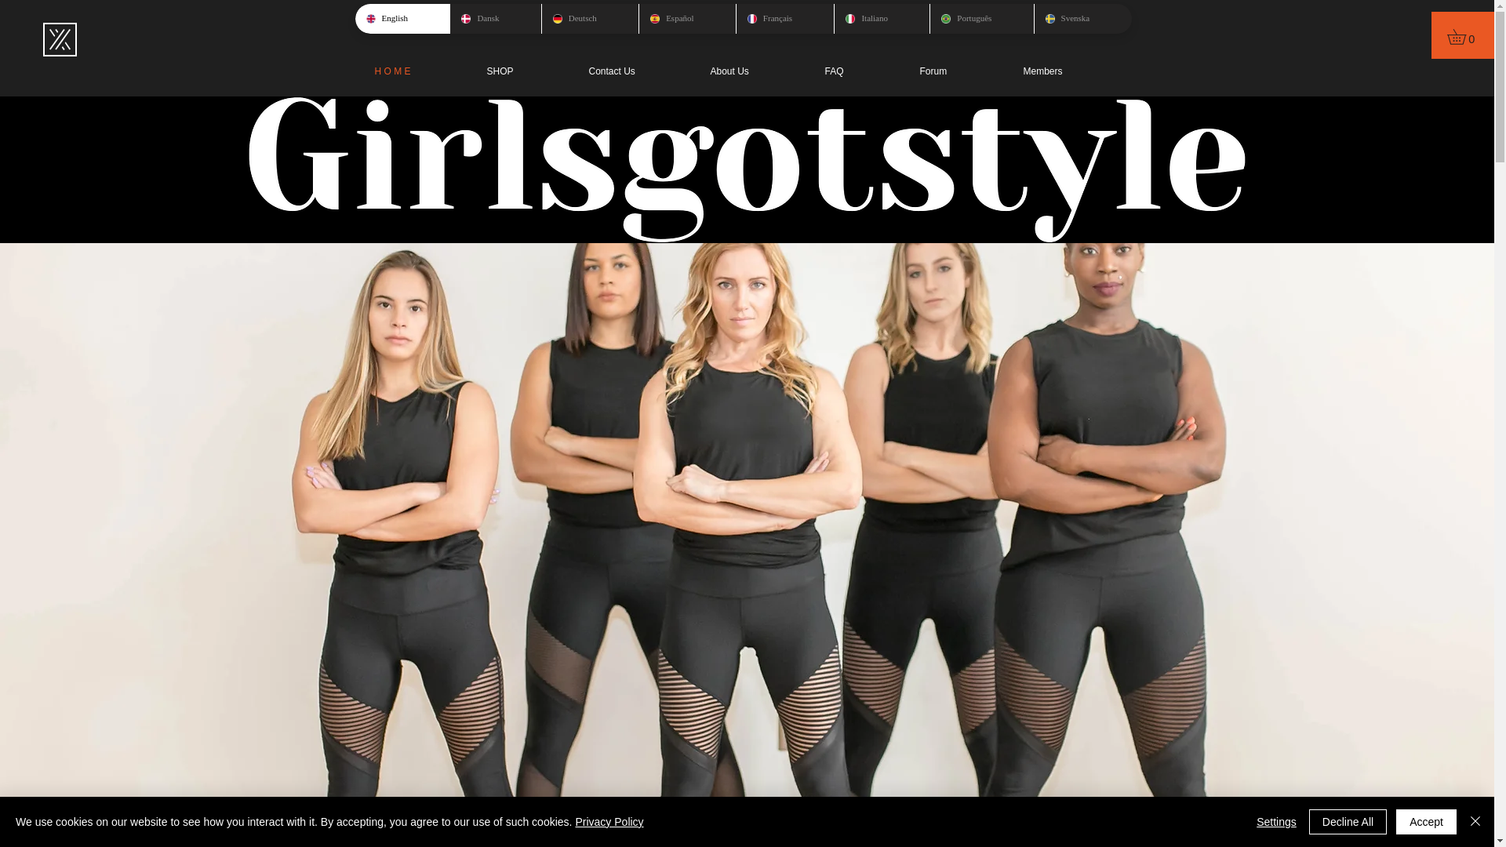  I want to click on Svenska, so click(1082, 19).